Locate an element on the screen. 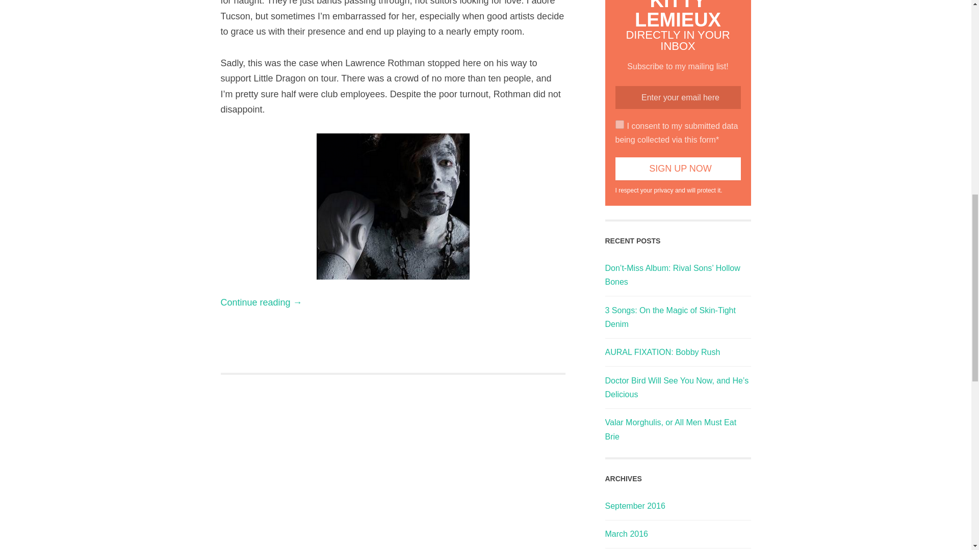 This screenshot has width=979, height=550. Sign Up Now is located at coordinates (677, 168).